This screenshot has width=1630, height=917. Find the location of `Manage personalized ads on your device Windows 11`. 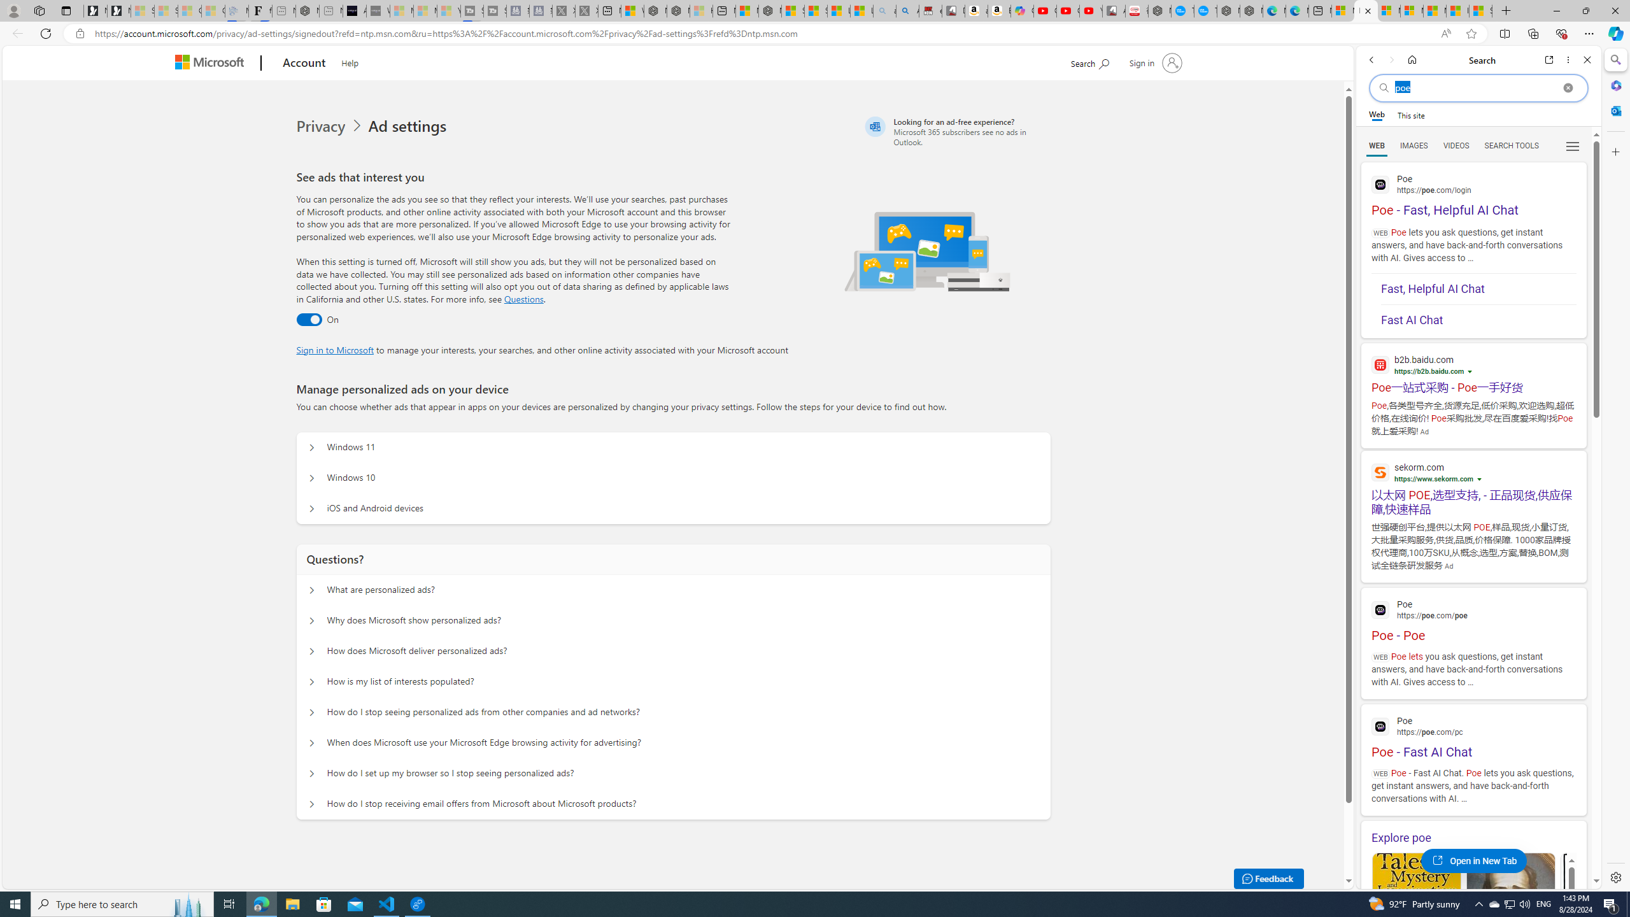

Manage personalized ads on your device Windows 11 is located at coordinates (312, 448).